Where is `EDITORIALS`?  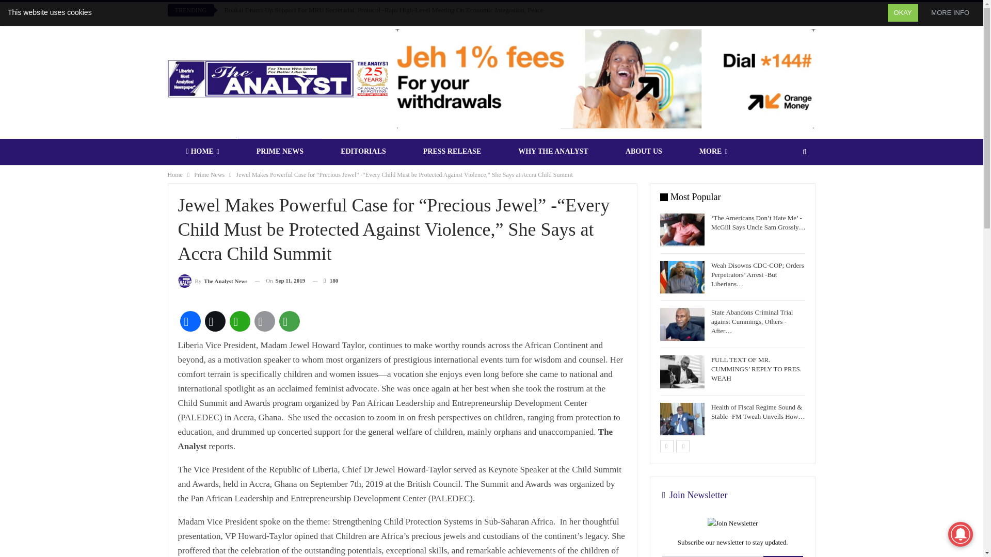 EDITORIALS is located at coordinates (363, 151).